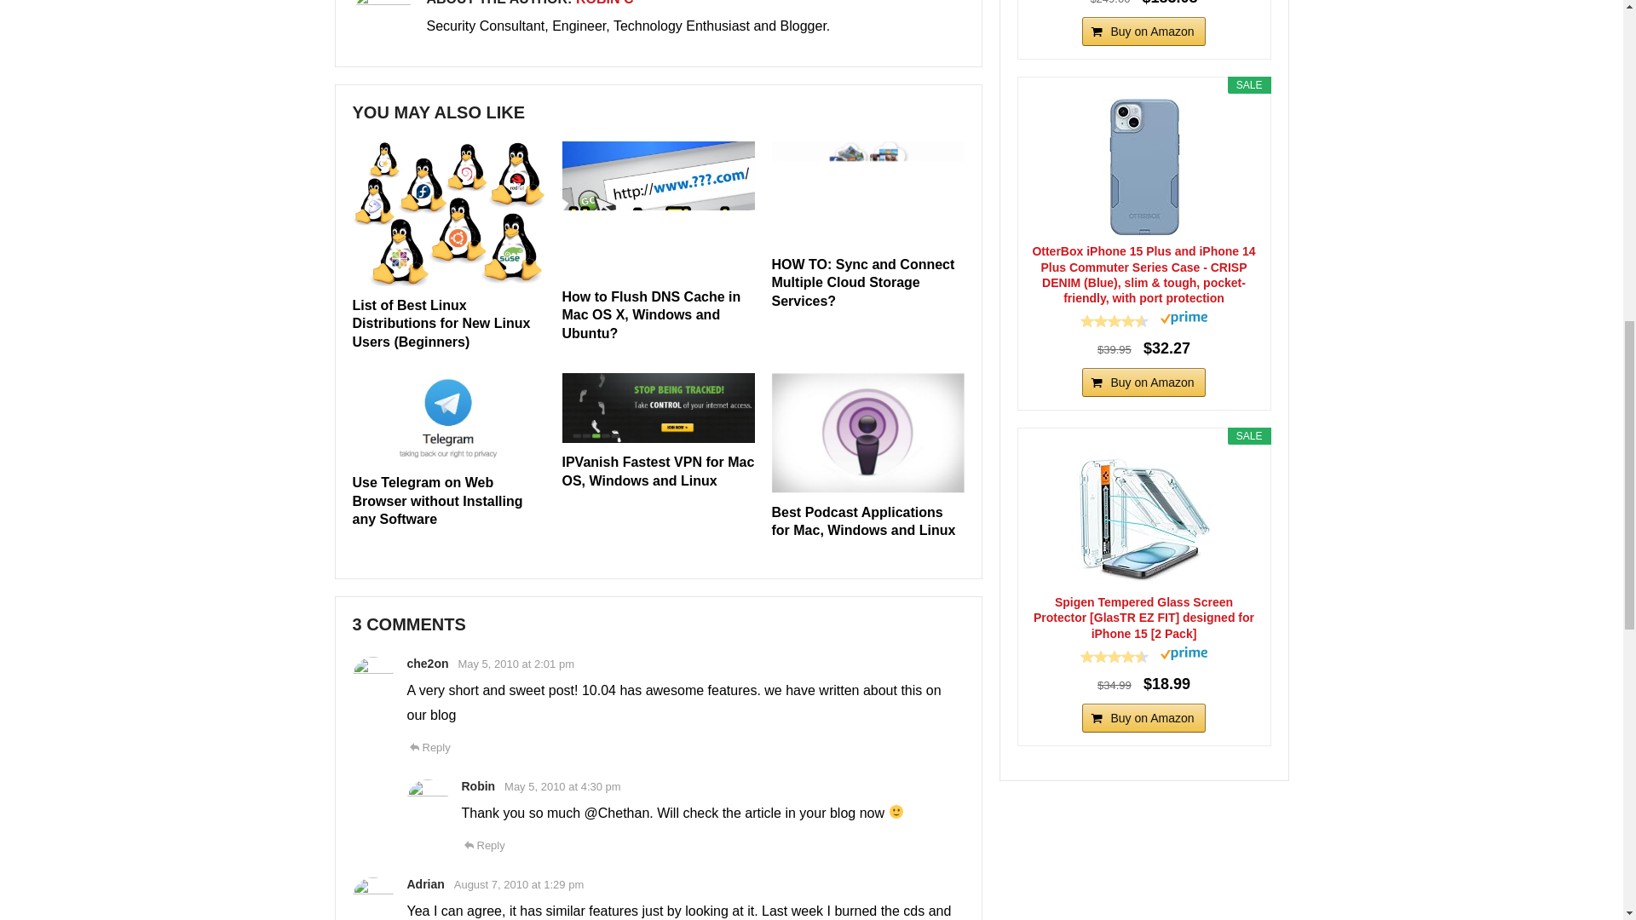 The height and width of the screenshot is (920, 1636). What do you see at coordinates (651, 315) in the screenshot?
I see `How to Flush DNS Cache in Mac OS X, Windows and Ubuntu?` at bounding box center [651, 315].